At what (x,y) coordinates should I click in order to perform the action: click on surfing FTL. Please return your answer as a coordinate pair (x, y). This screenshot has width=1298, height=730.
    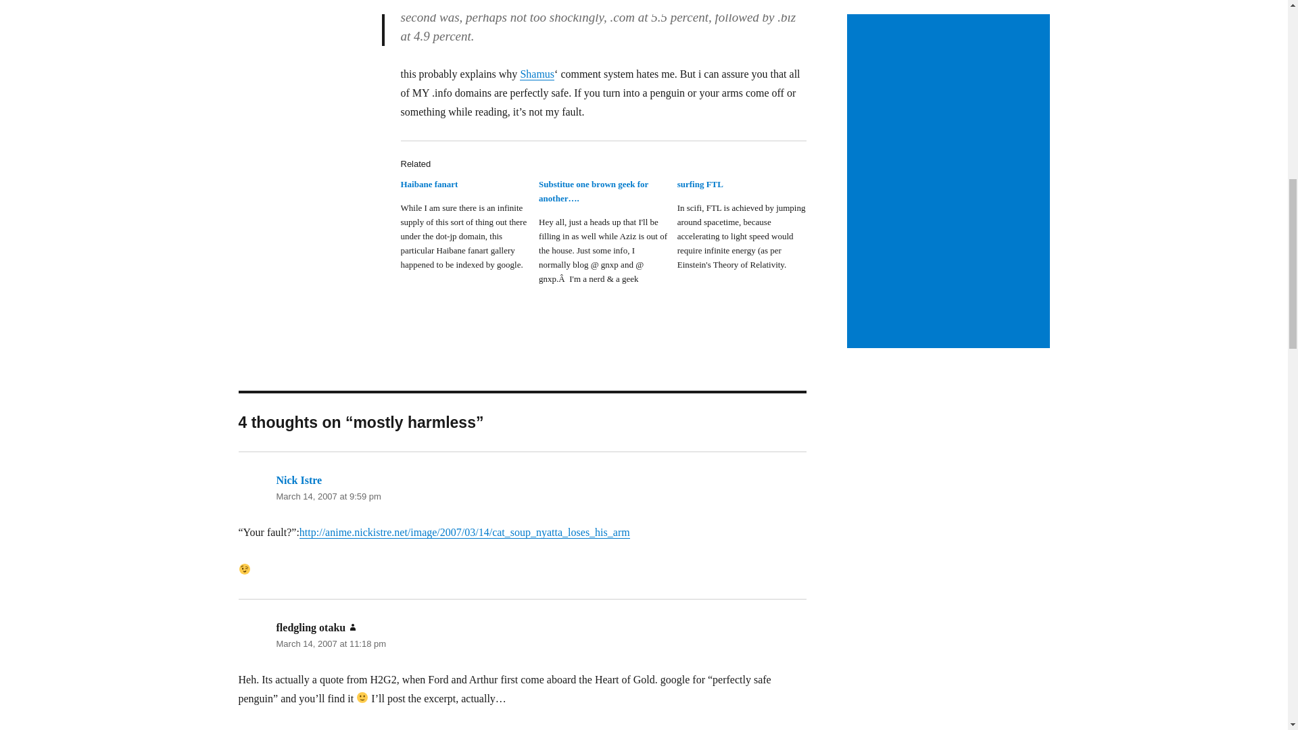
    Looking at the image, I should click on (746, 230).